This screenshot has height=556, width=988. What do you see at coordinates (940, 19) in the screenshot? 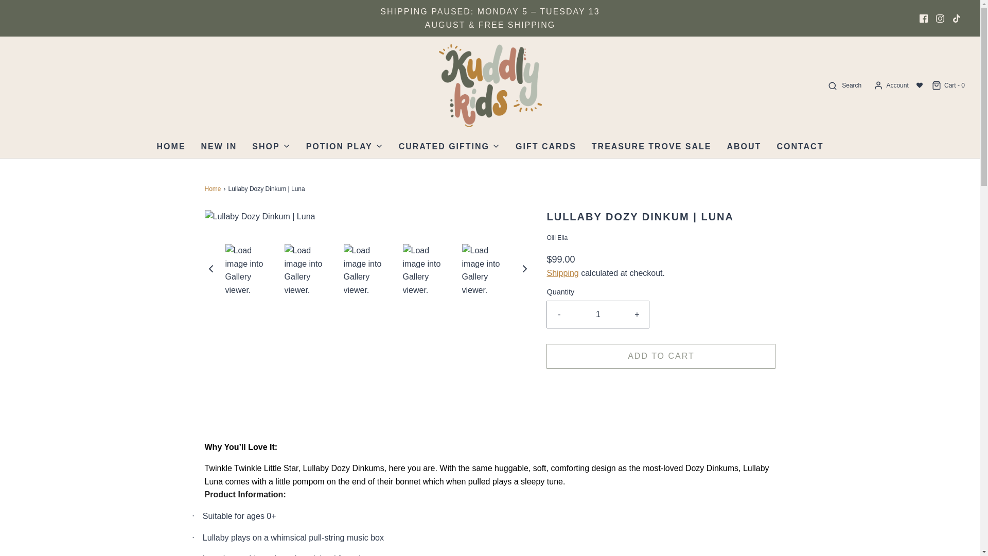
I see `INSTAGRAM ICON` at bounding box center [940, 19].